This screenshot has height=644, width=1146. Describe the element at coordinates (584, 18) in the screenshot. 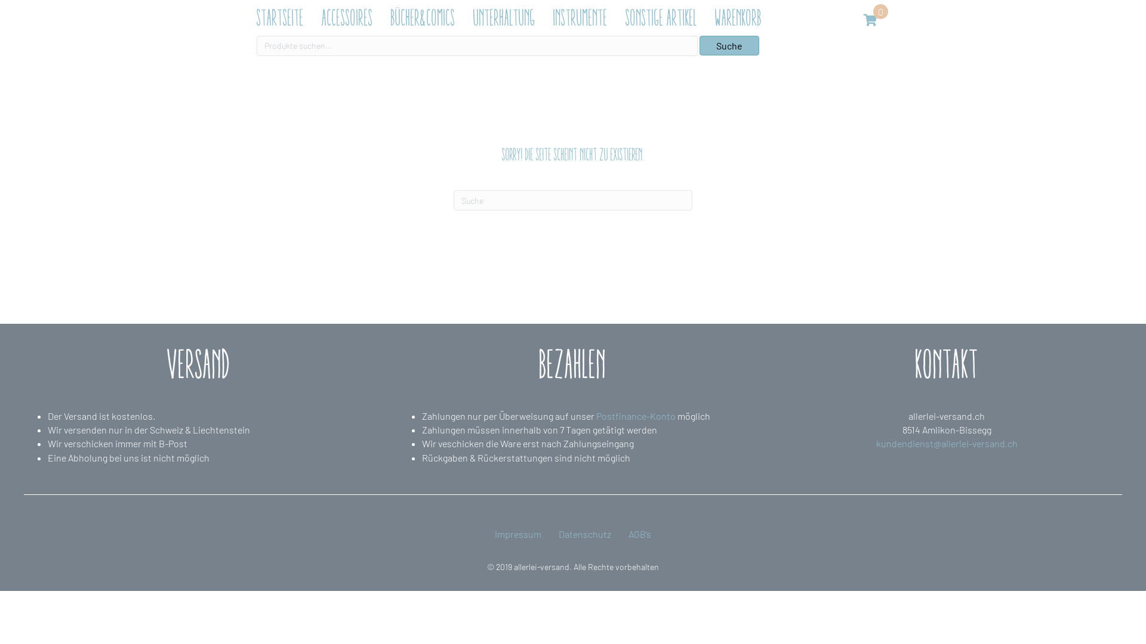

I see `Instrumente` at that location.